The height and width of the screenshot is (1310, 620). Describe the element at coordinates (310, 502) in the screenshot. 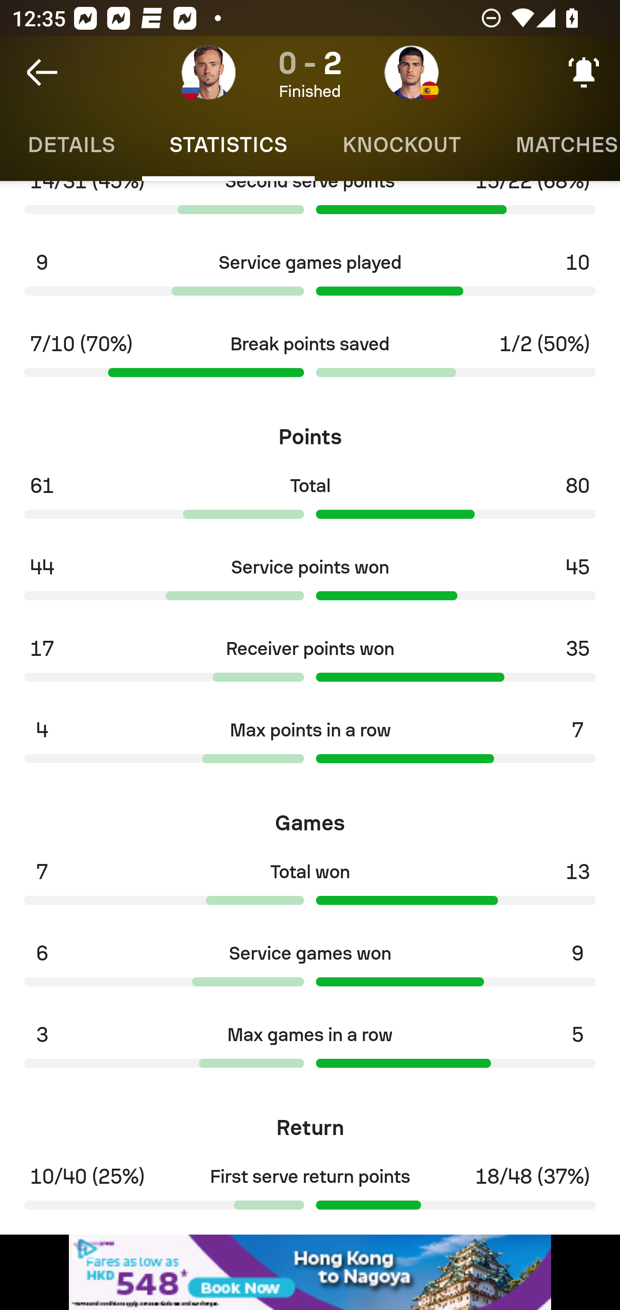

I see `61 Total 80 432.0 567.0` at that location.